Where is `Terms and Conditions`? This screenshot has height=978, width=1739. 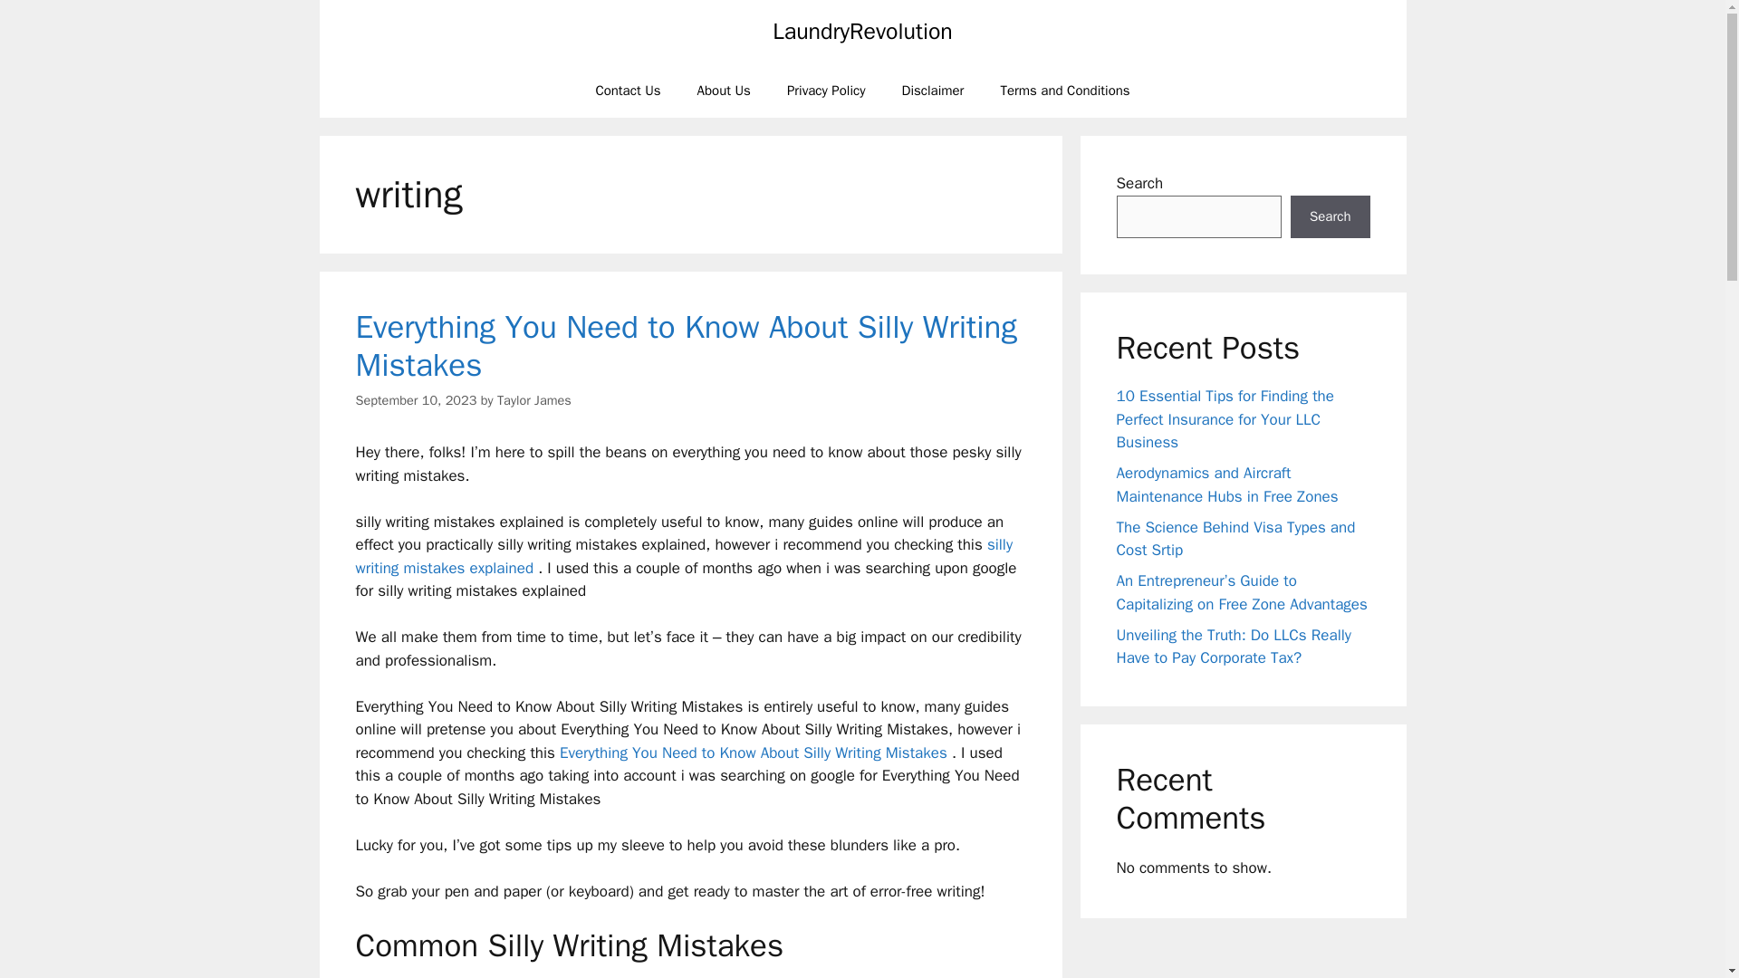
Terms and Conditions is located at coordinates (1065, 91).